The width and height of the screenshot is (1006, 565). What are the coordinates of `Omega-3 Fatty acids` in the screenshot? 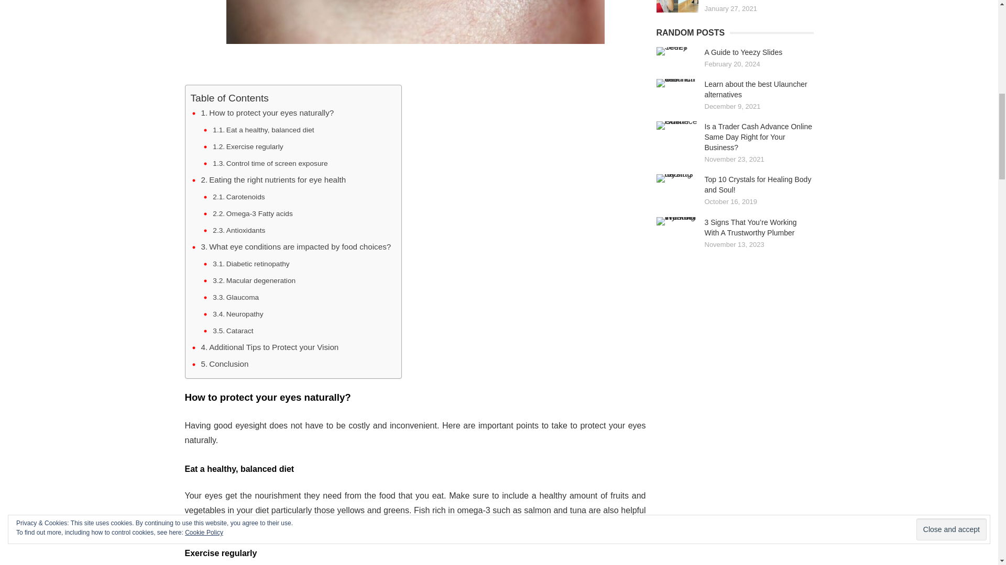 It's located at (253, 214).